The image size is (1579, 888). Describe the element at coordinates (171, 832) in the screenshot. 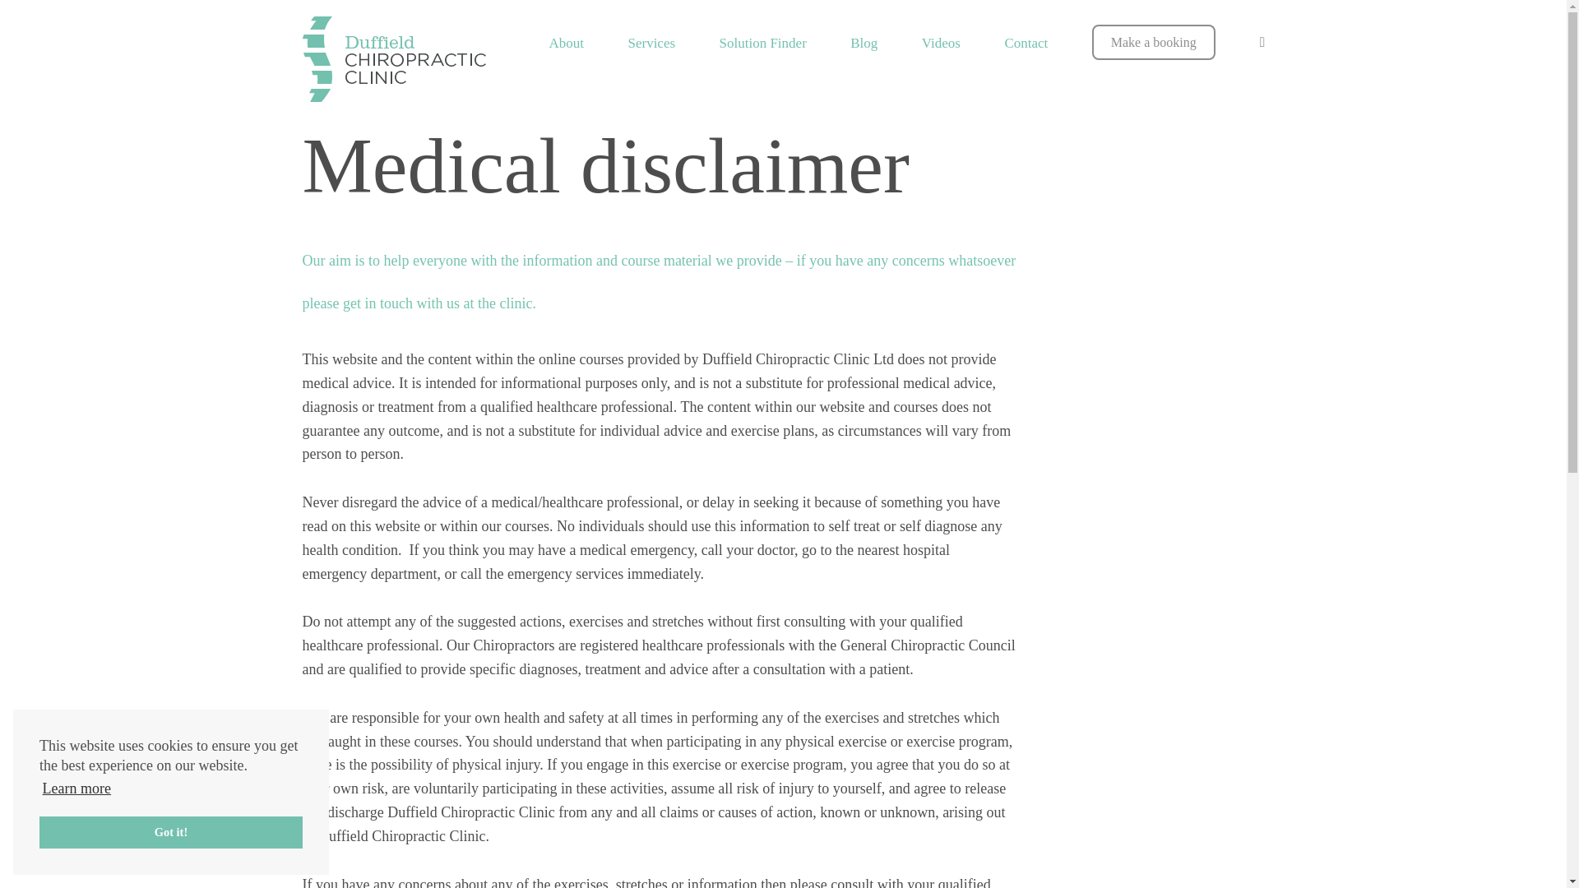

I see `Got it!` at that location.